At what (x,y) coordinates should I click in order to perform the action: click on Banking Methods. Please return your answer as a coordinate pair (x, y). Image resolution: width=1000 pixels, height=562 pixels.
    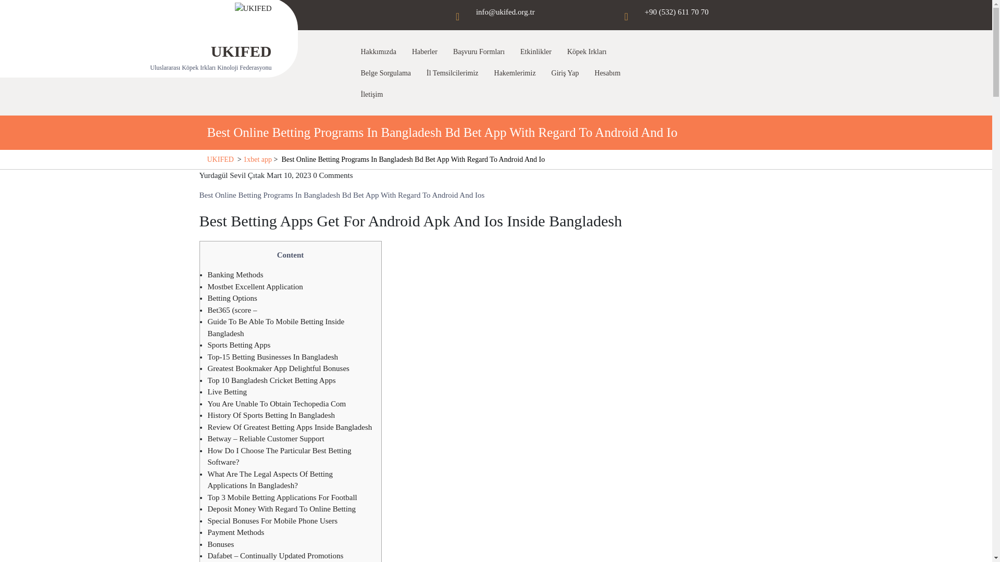
    Looking at the image, I should click on (234, 274).